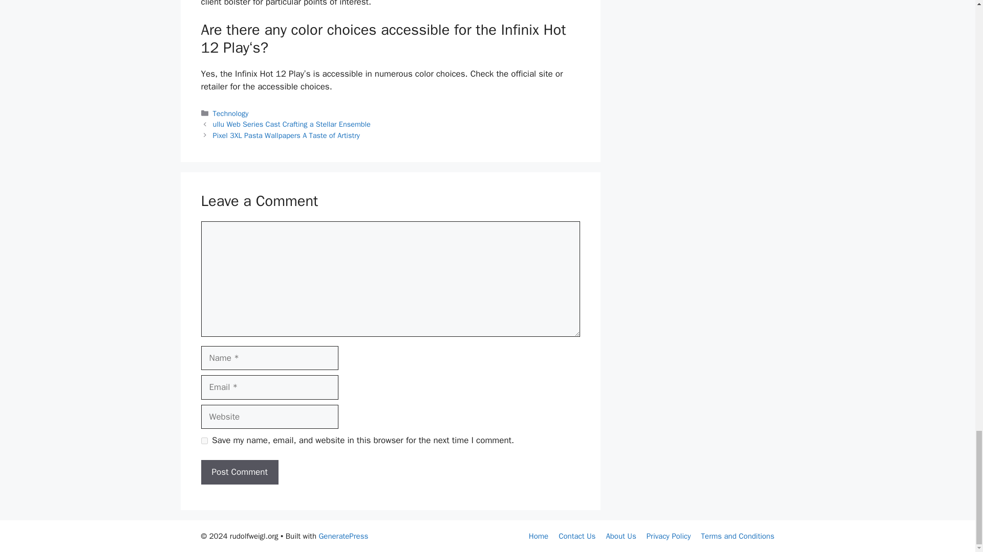 The width and height of the screenshot is (983, 552). Describe the element at coordinates (292, 124) in the screenshot. I see `ullu Web Series Cast Crafting a Stellar Ensemble` at that location.